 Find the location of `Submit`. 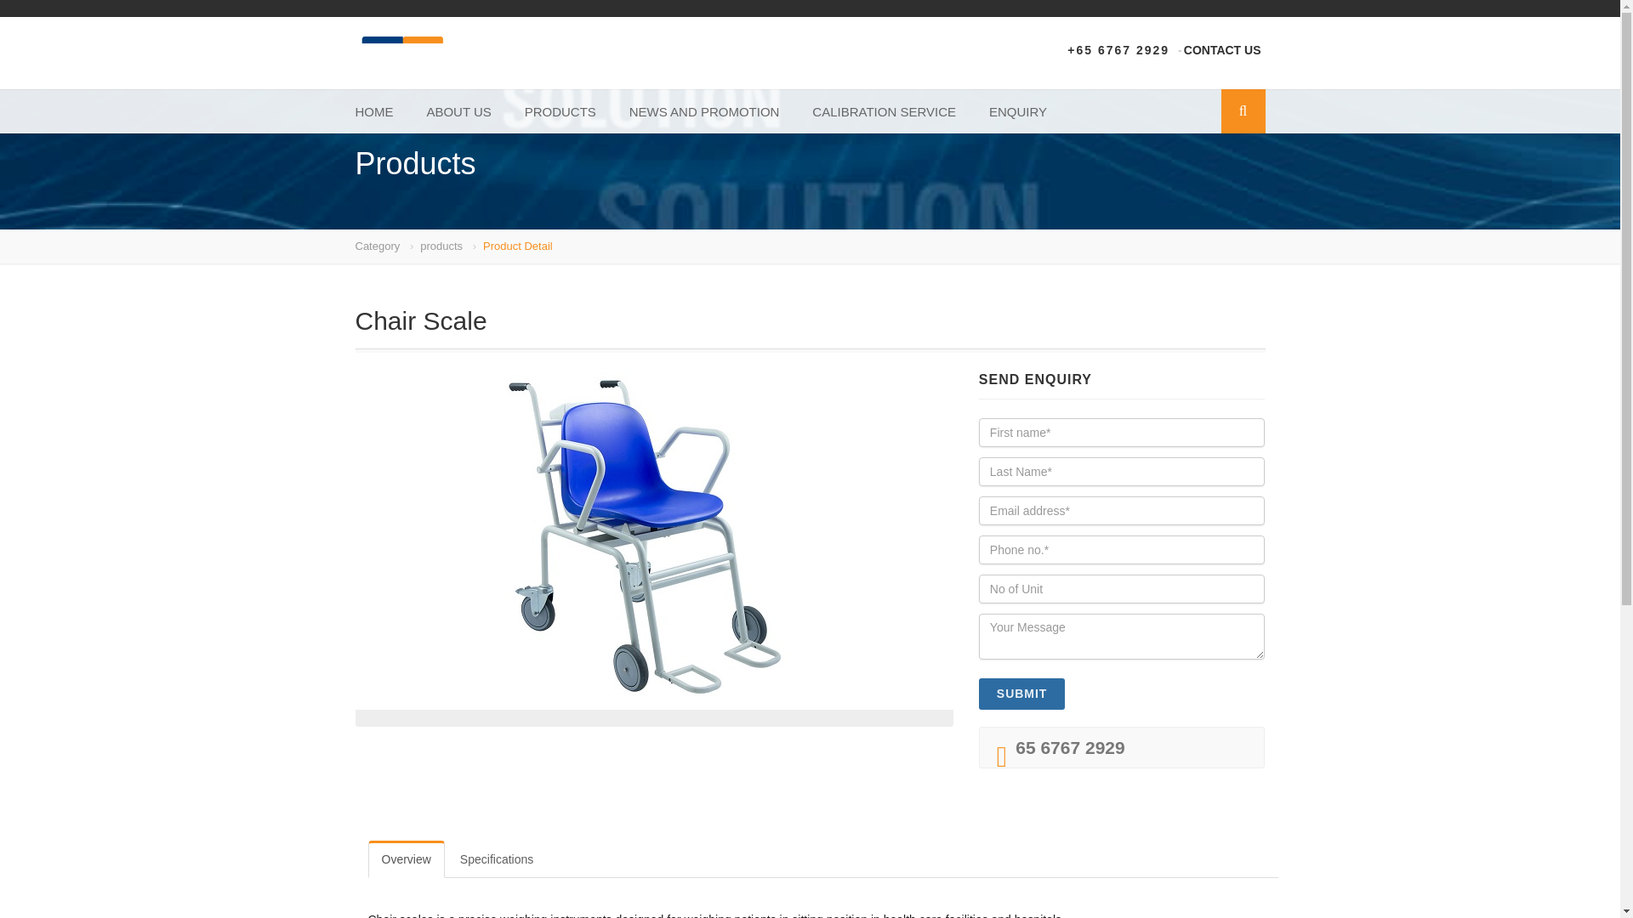

Submit is located at coordinates (1022, 694).